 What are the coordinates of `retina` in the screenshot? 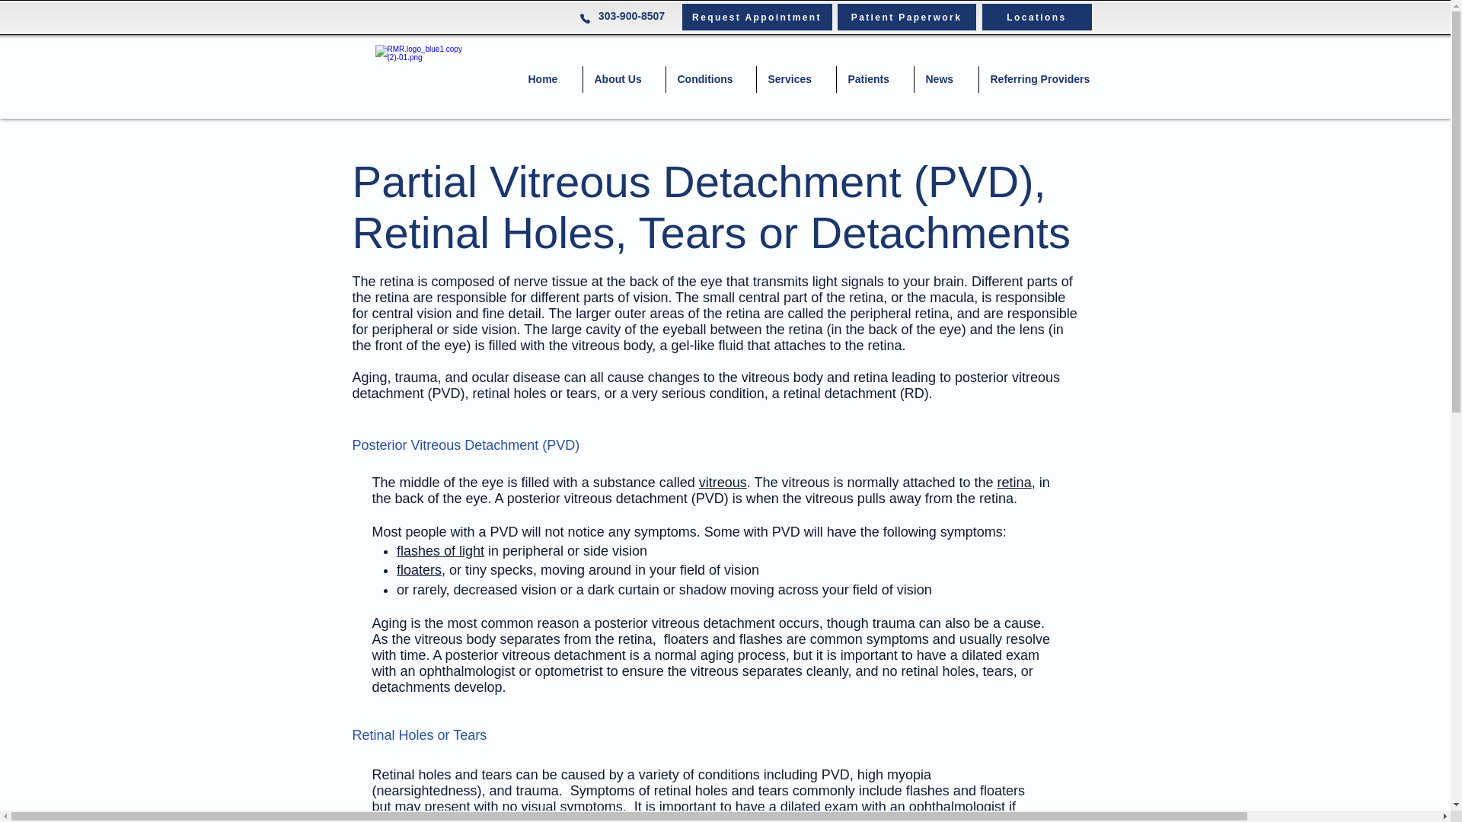 It's located at (1014, 483).